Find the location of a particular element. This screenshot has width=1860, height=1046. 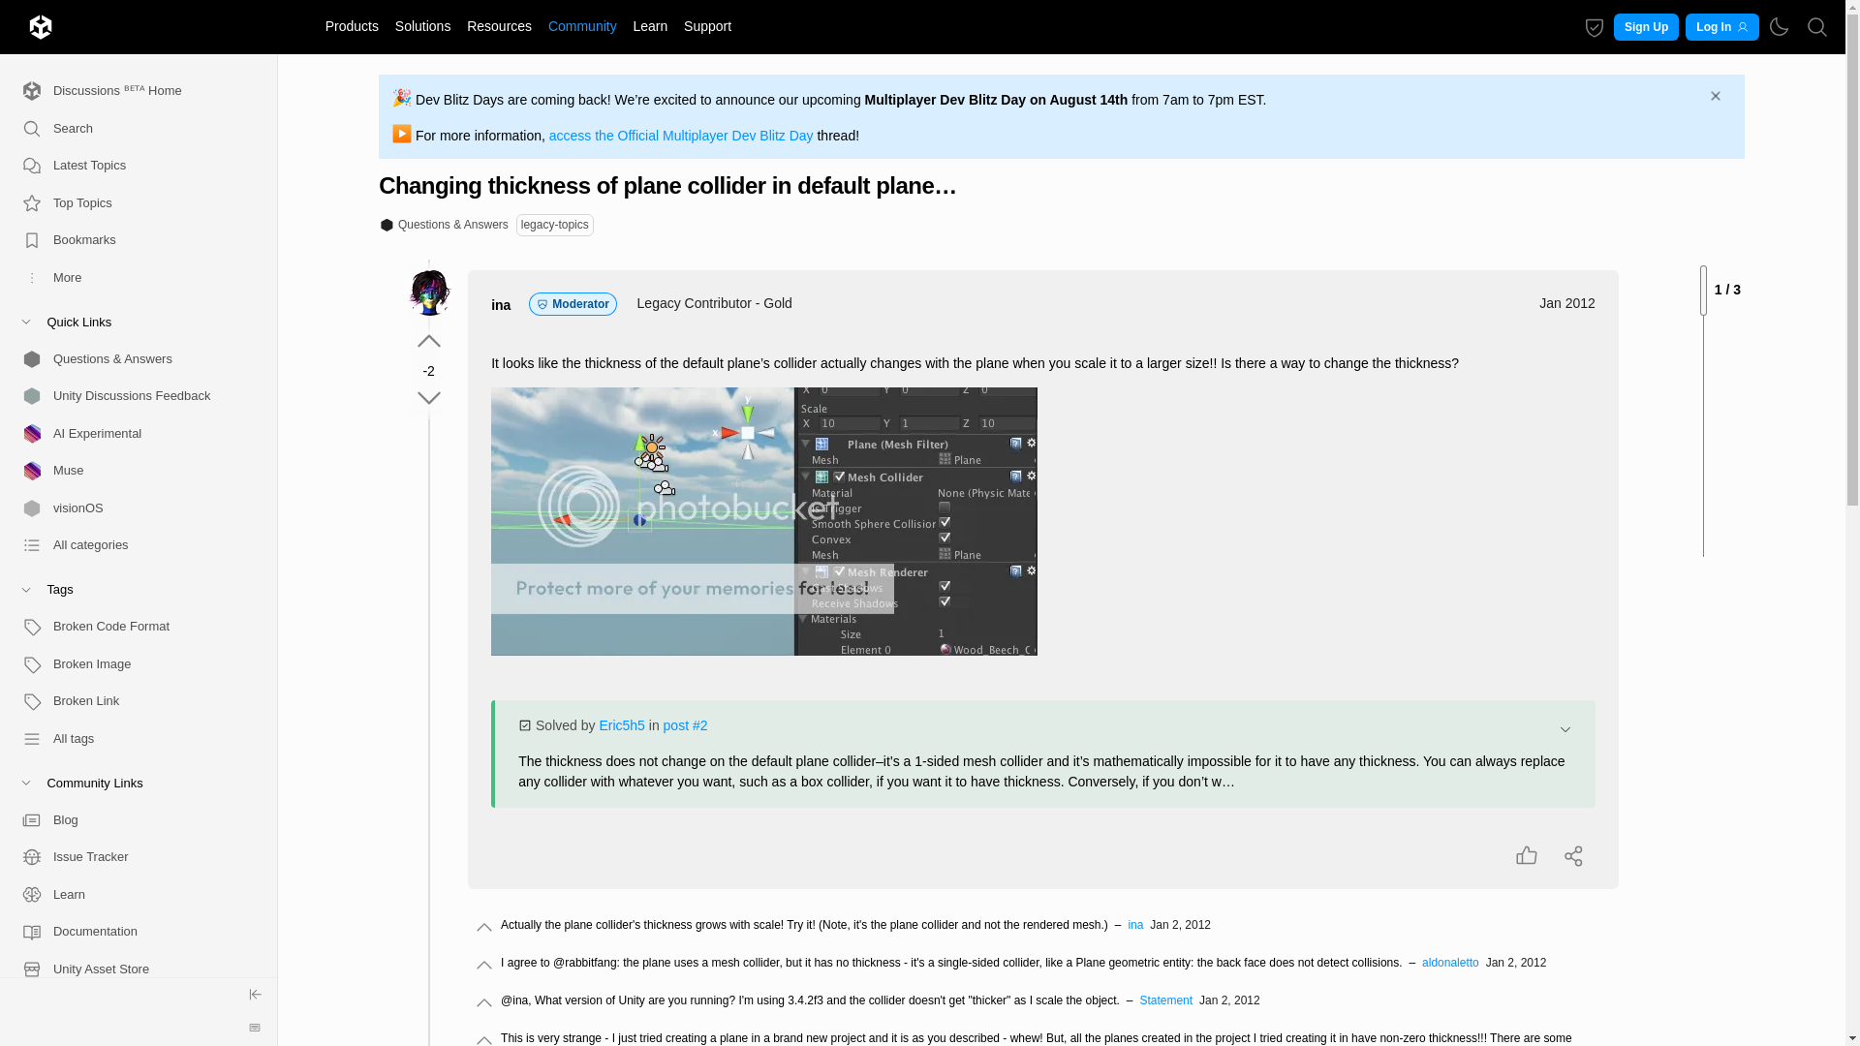

Community is located at coordinates (581, 25).